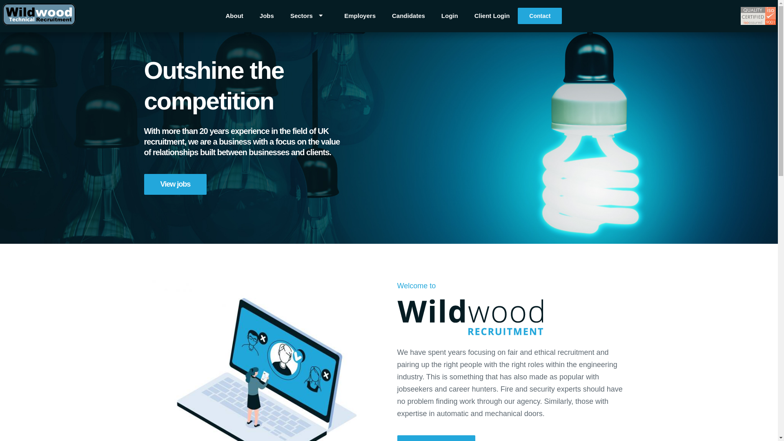 The height and width of the screenshot is (441, 784). I want to click on Jobs, so click(175, 184).